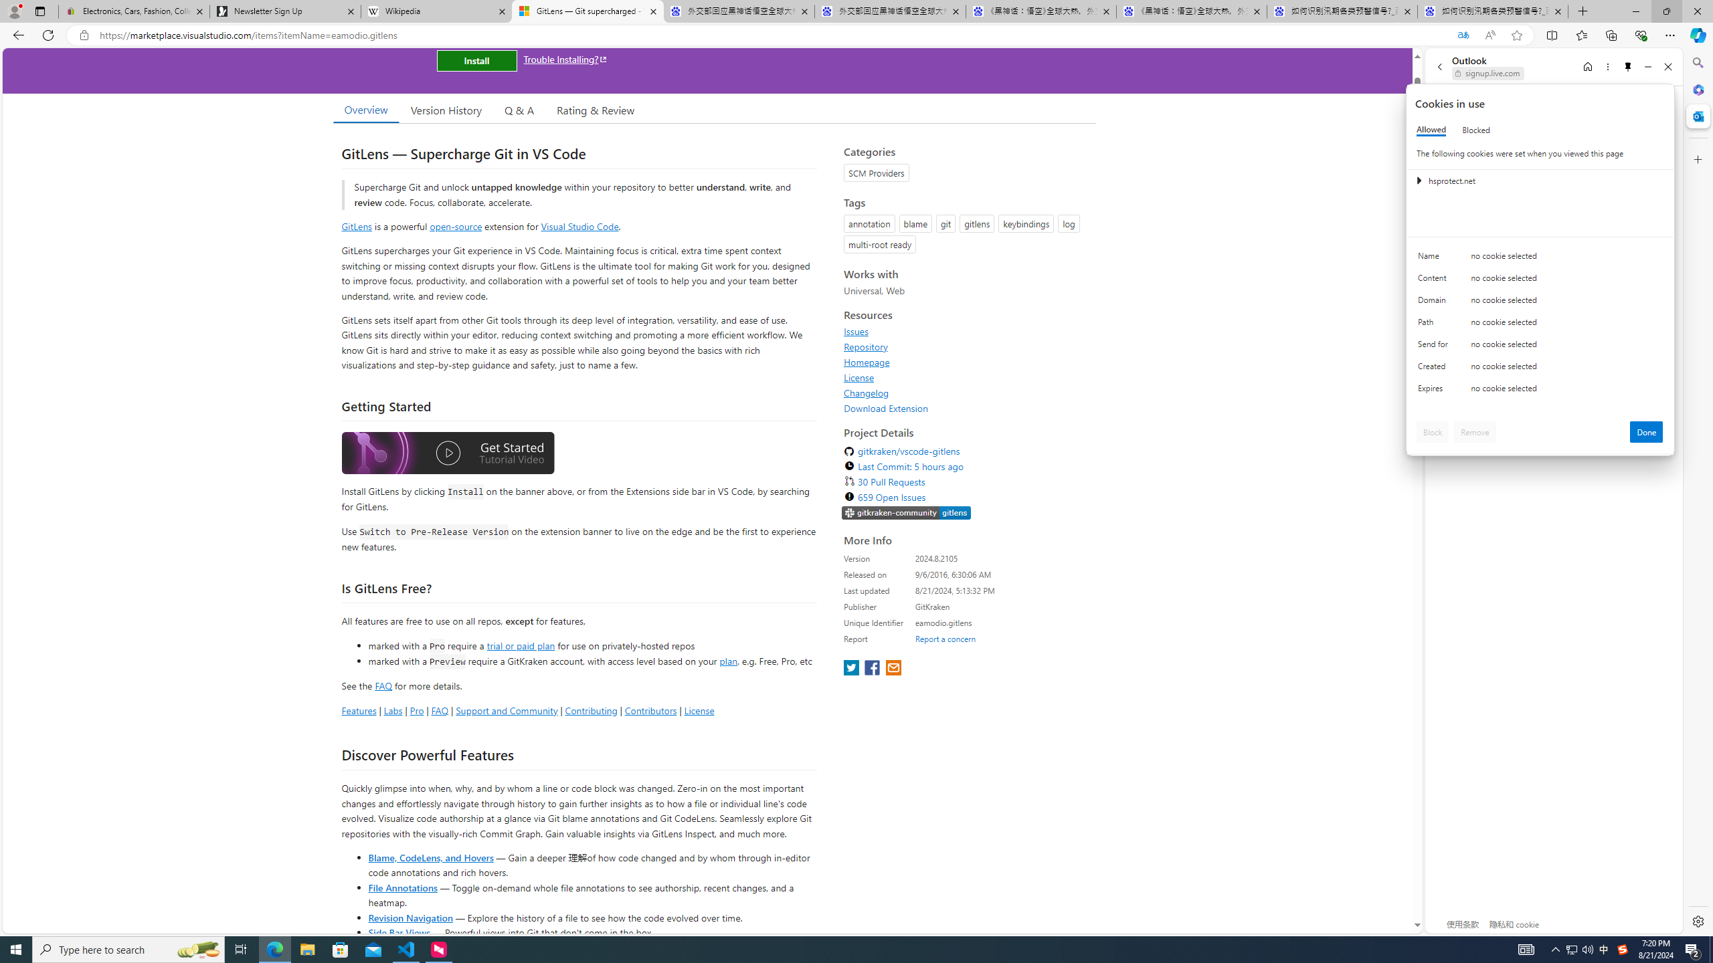 The image size is (1713, 963). I want to click on Block, so click(1433, 432).